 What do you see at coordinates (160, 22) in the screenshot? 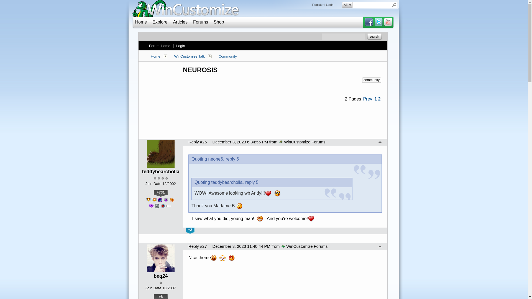
I see `Explore` at bounding box center [160, 22].